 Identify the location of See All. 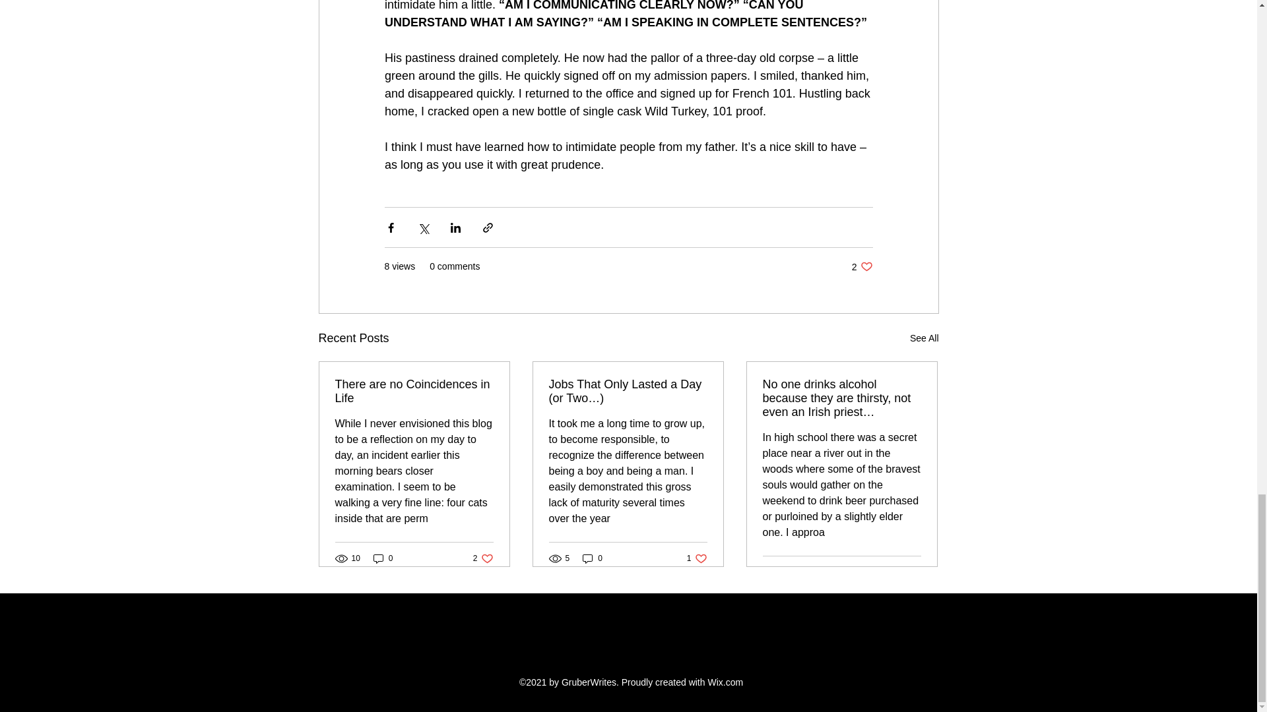
(593, 559).